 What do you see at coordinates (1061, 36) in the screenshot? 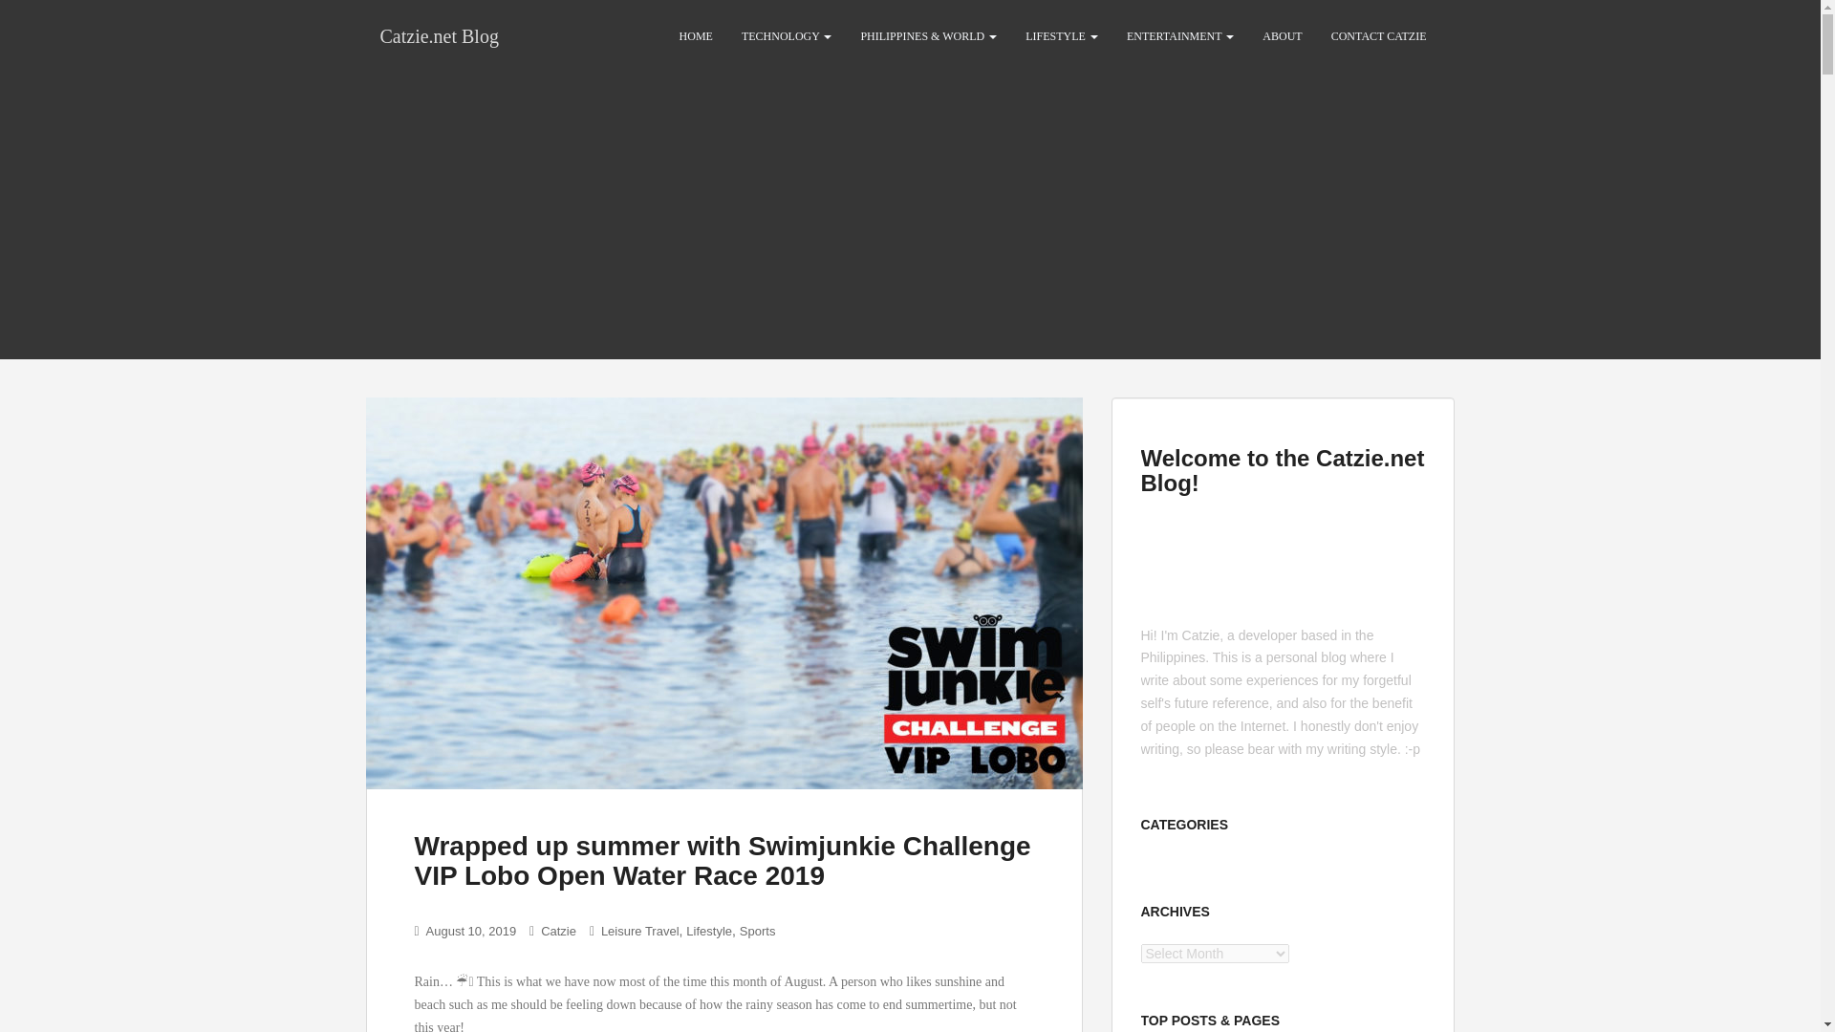
I see `Lifestyle` at bounding box center [1061, 36].